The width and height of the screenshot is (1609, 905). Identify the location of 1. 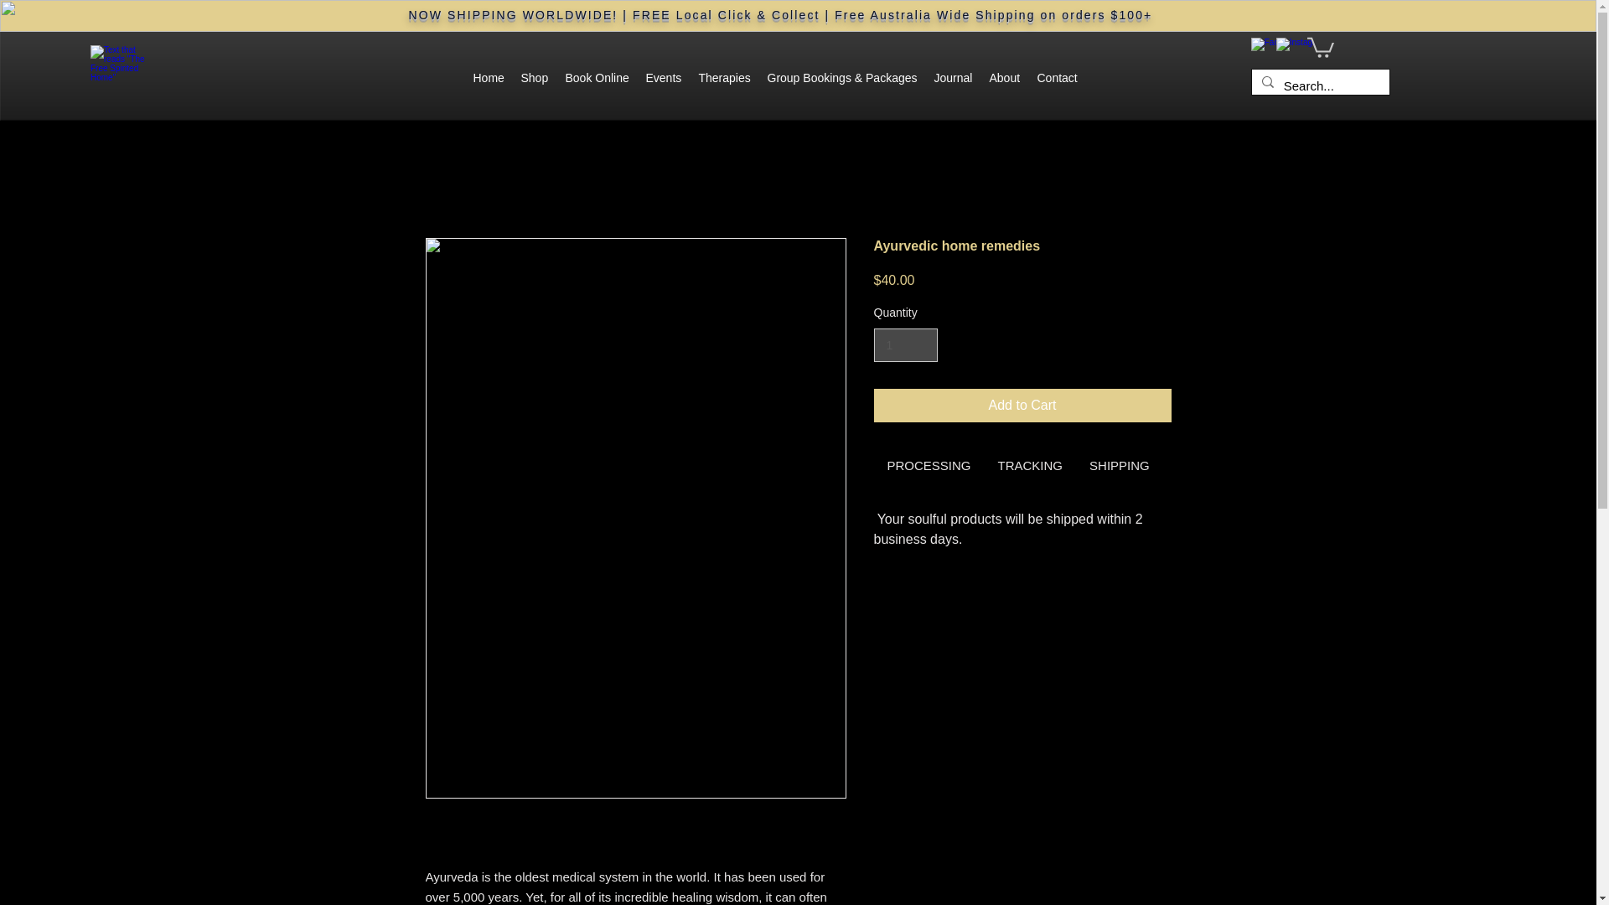
(905, 345).